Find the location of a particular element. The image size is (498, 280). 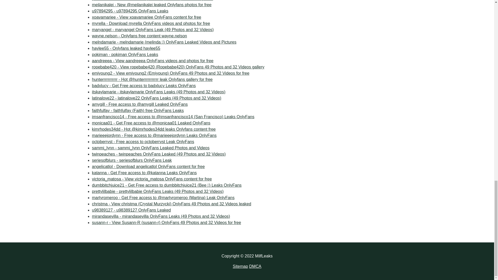

wayne.nelson - Onlyfans free content wayne.nelson is located at coordinates (139, 36).